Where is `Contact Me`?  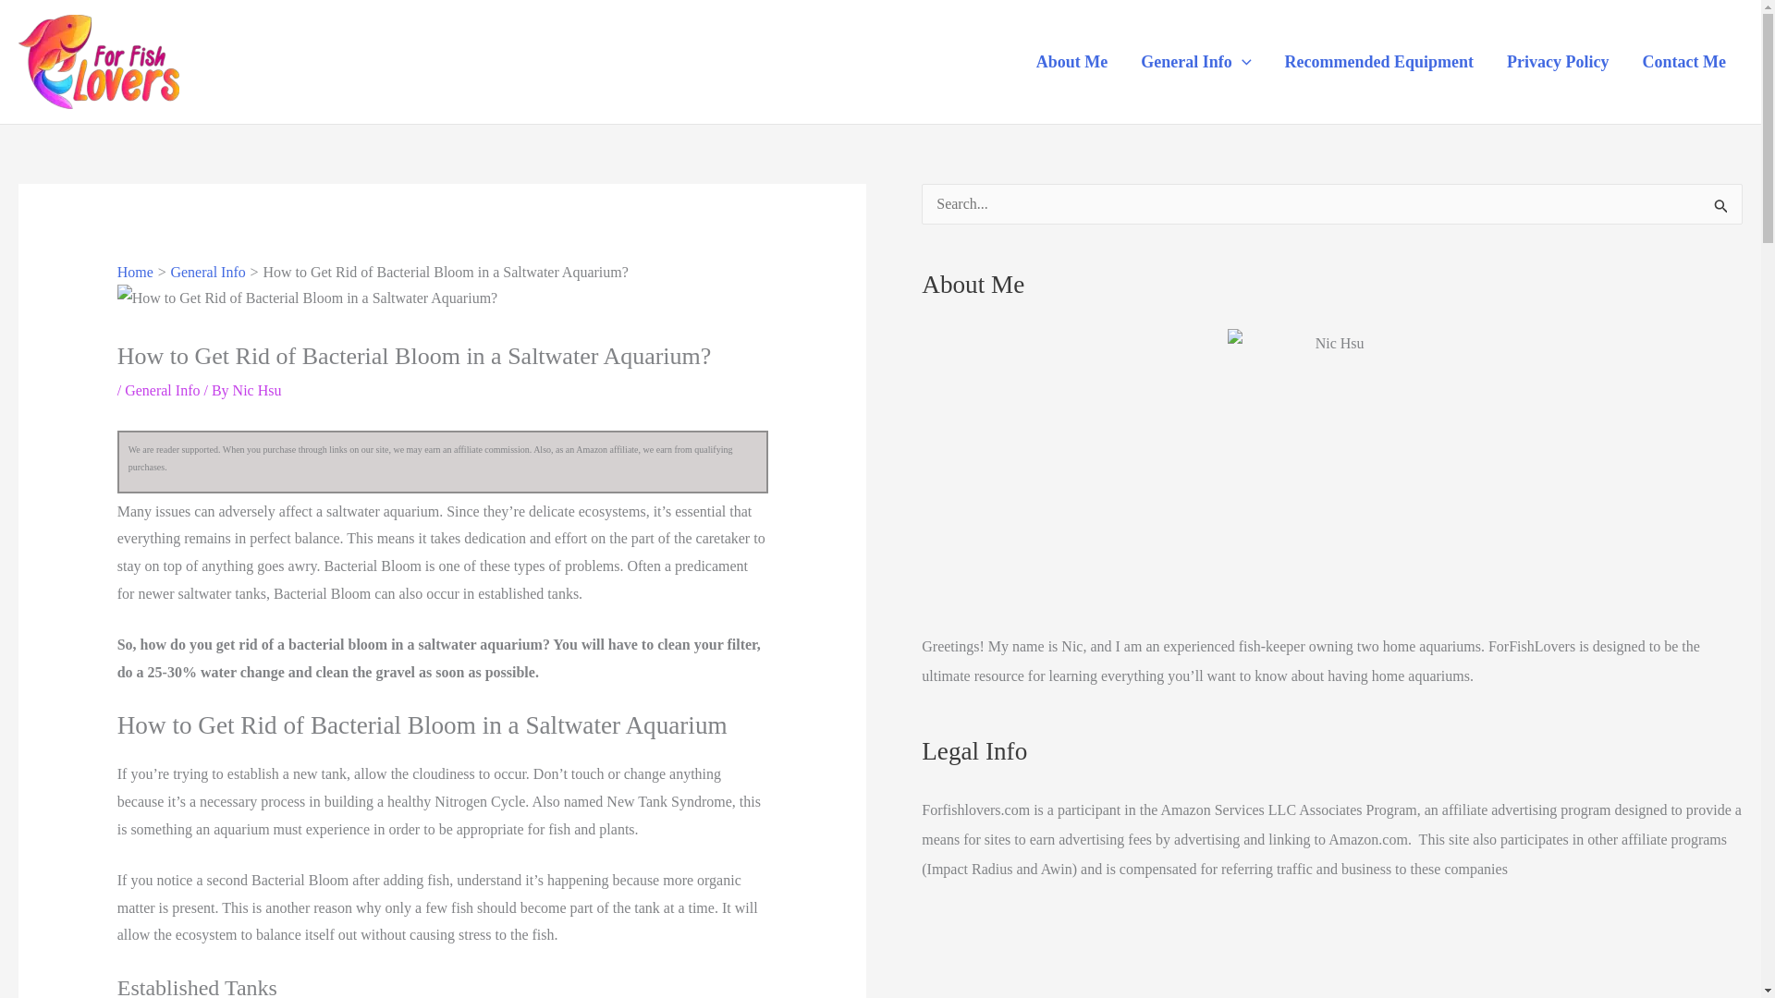
Contact Me is located at coordinates (1684, 61).